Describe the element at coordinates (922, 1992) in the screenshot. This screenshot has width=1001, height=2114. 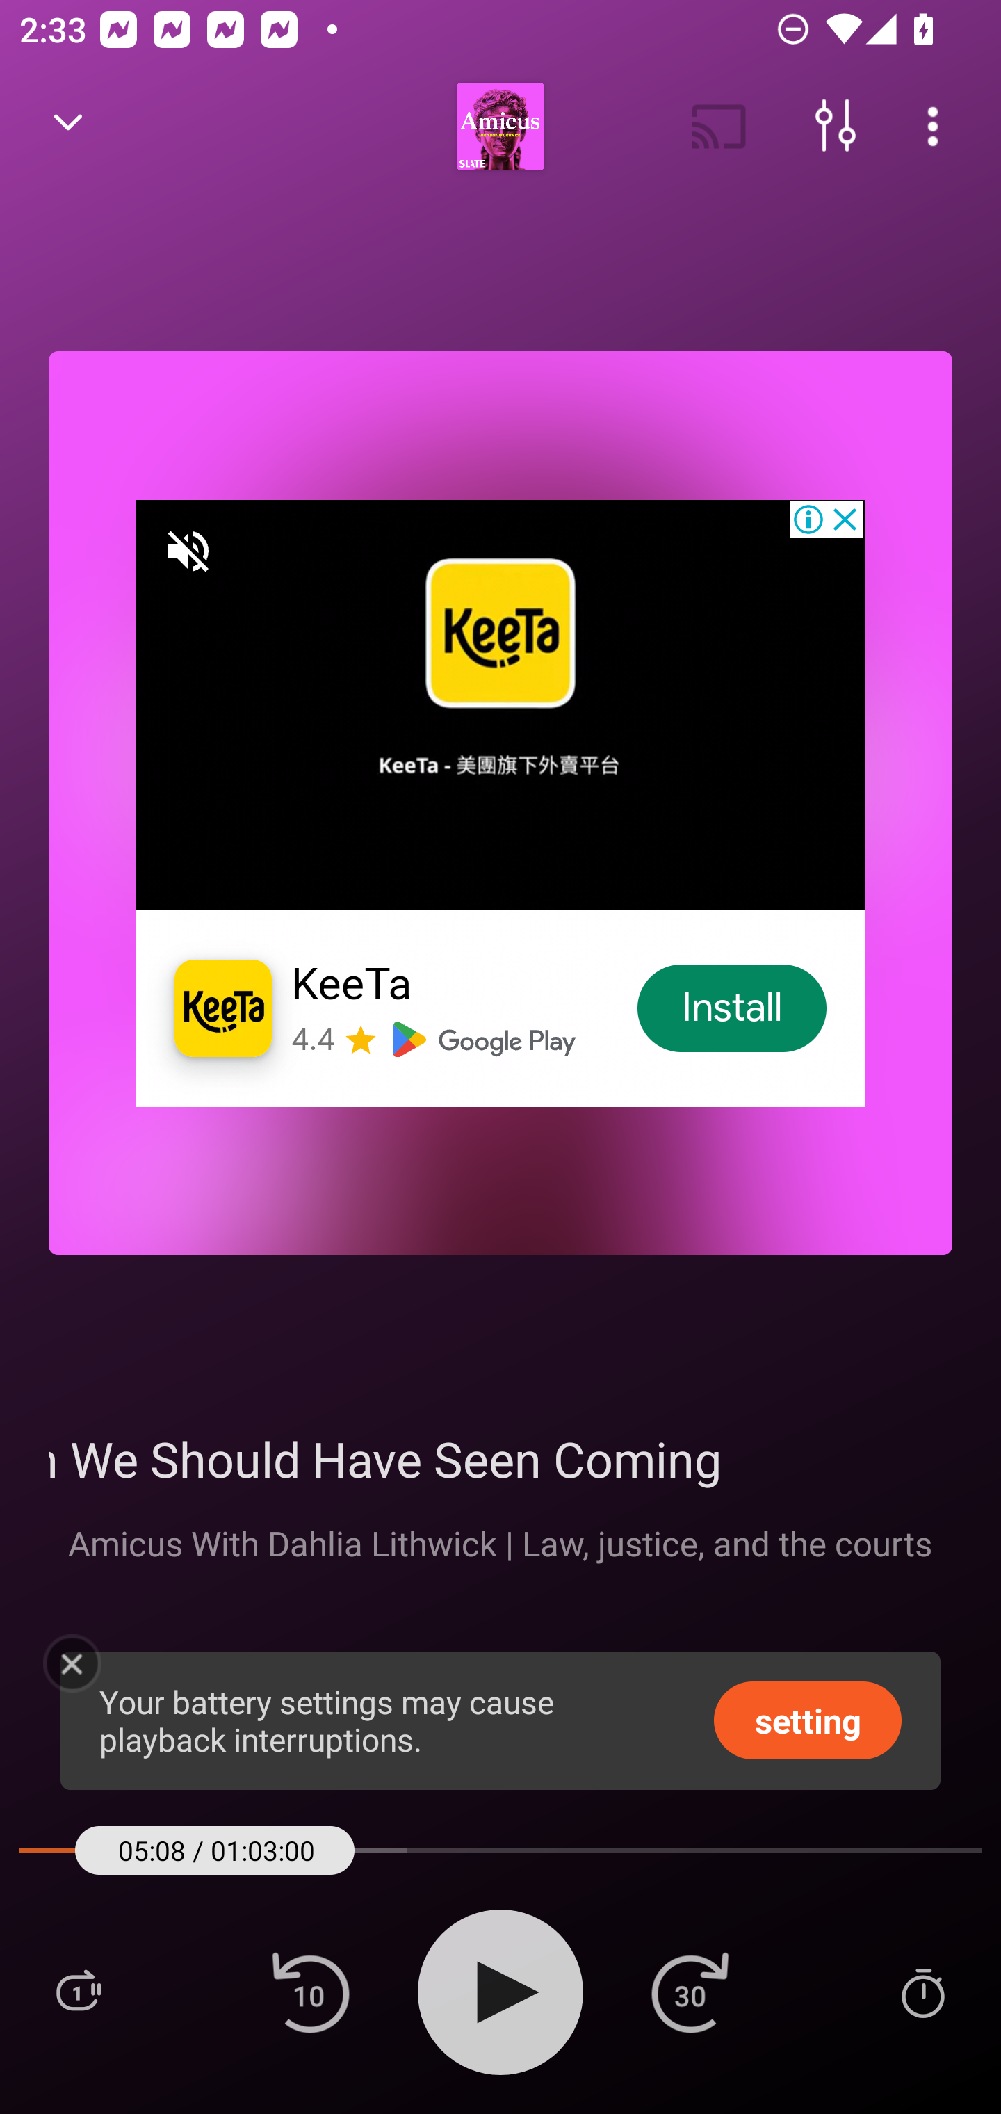
I see `Sleep Timer ` at that location.